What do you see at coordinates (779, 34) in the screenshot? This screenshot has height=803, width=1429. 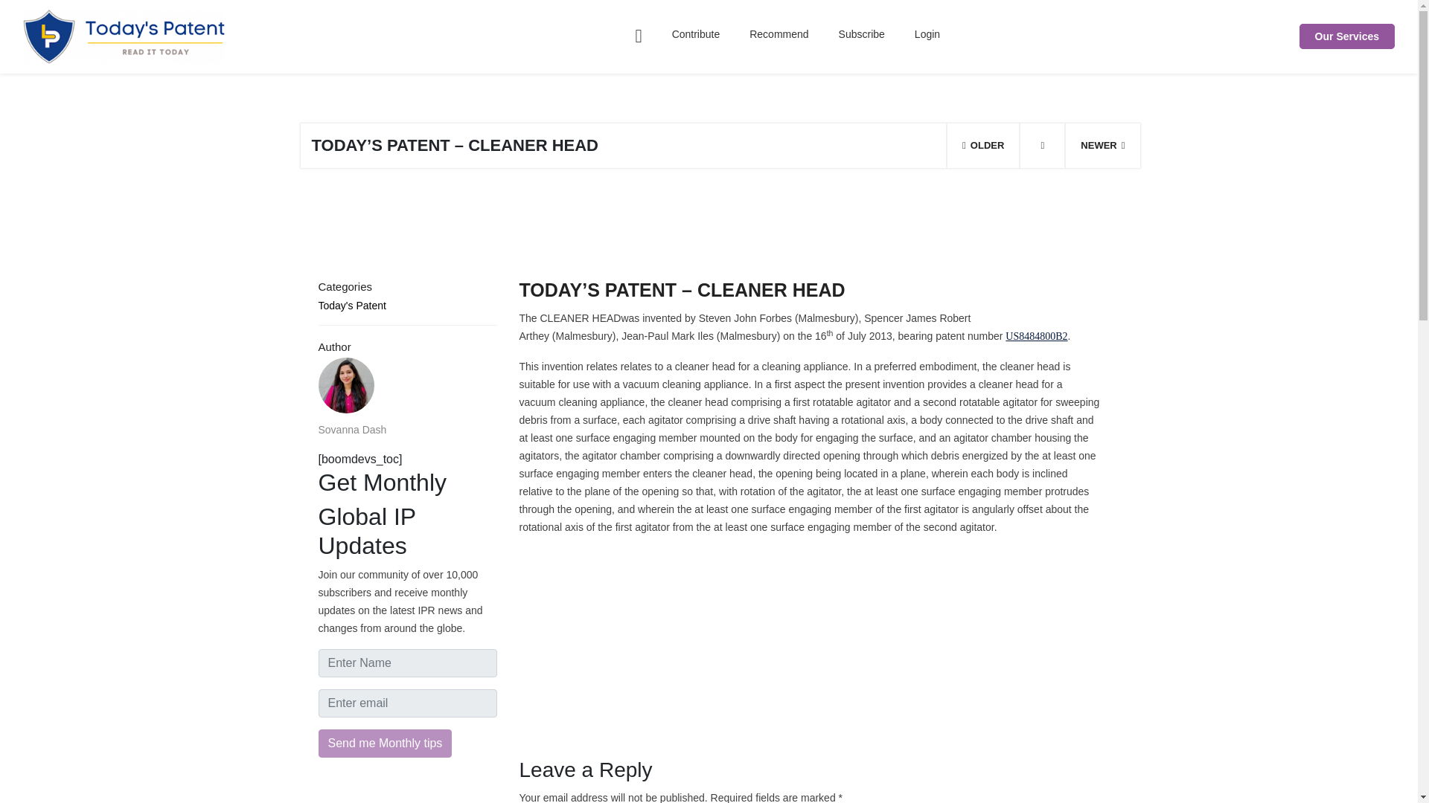 I see `Recommend` at bounding box center [779, 34].